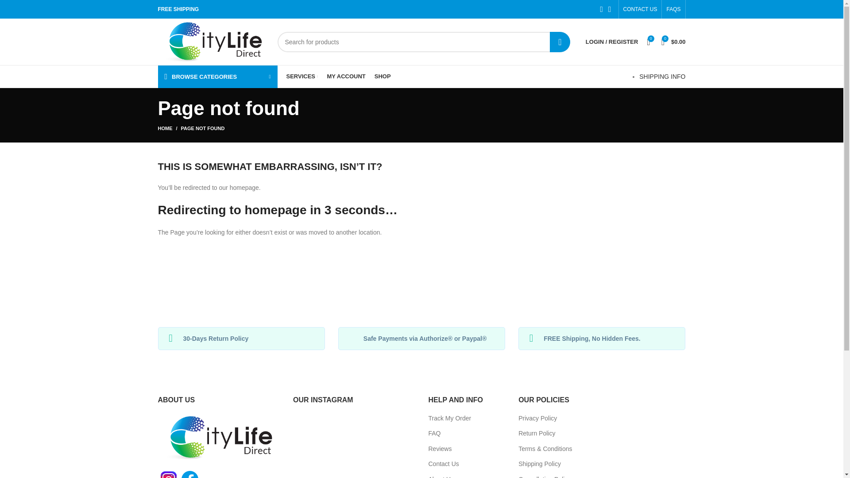 The width and height of the screenshot is (850, 478). Describe the element at coordinates (640, 9) in the screenshot. I see `CONTACT US` at that location.